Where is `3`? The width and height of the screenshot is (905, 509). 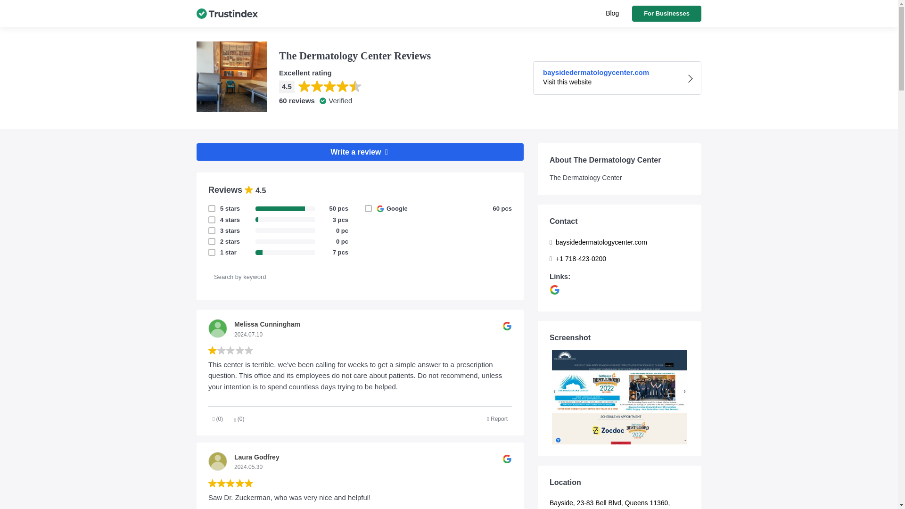
3 is located at coordinates (220, 208).